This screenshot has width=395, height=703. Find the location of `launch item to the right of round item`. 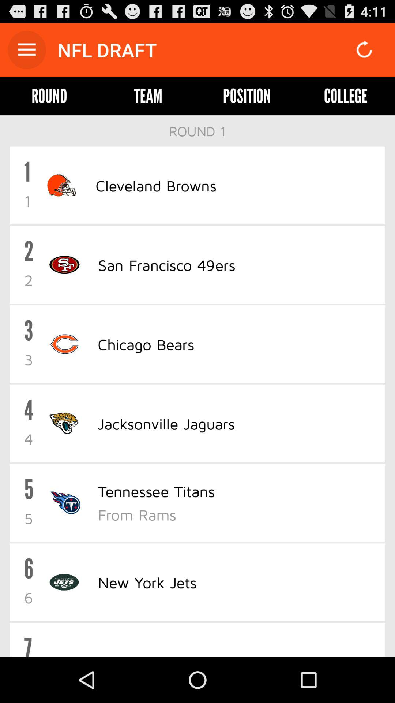

launch item to the right of round item is located at coordinates (148, 96).